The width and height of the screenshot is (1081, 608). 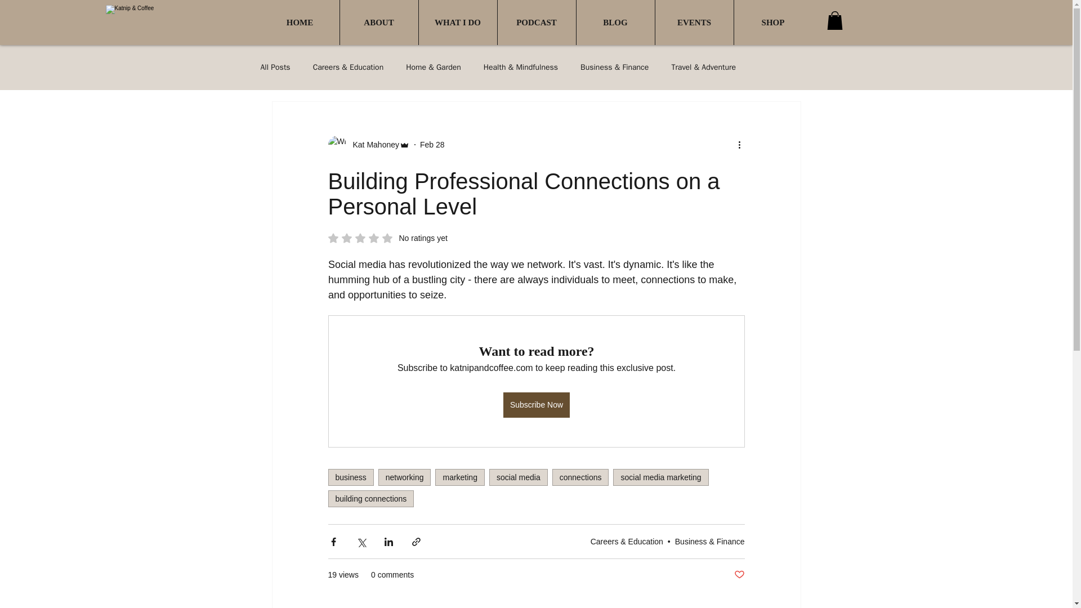 What do you see at coordinates (387, 238) in the screenshot?
I see `BLOG` at bounding box center [387, 238].